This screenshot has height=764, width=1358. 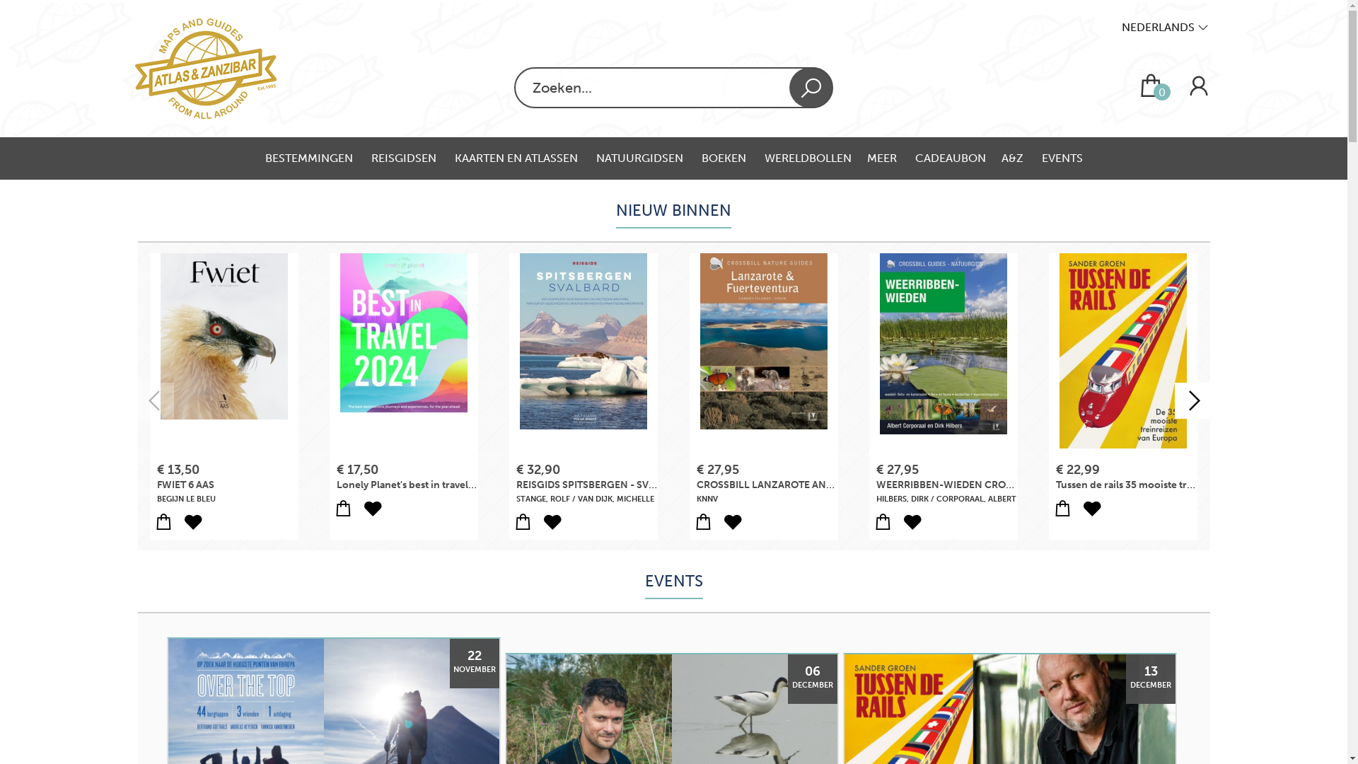 I want to click on Tussen de rails 35 mooiste treinreizen Europa , so click(x=1123, y=358).